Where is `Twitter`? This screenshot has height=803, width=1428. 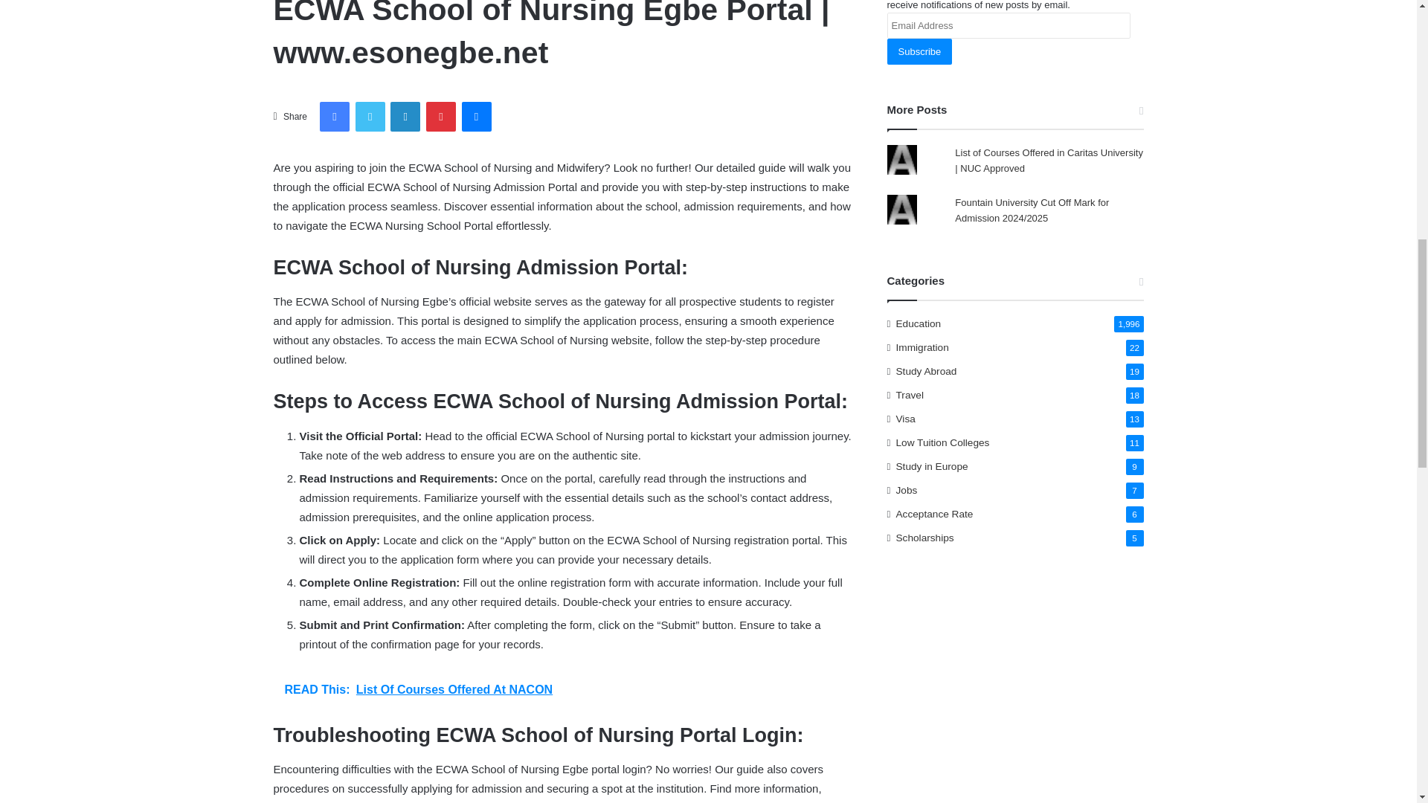 Twitter is located at coordinates (370, 117).